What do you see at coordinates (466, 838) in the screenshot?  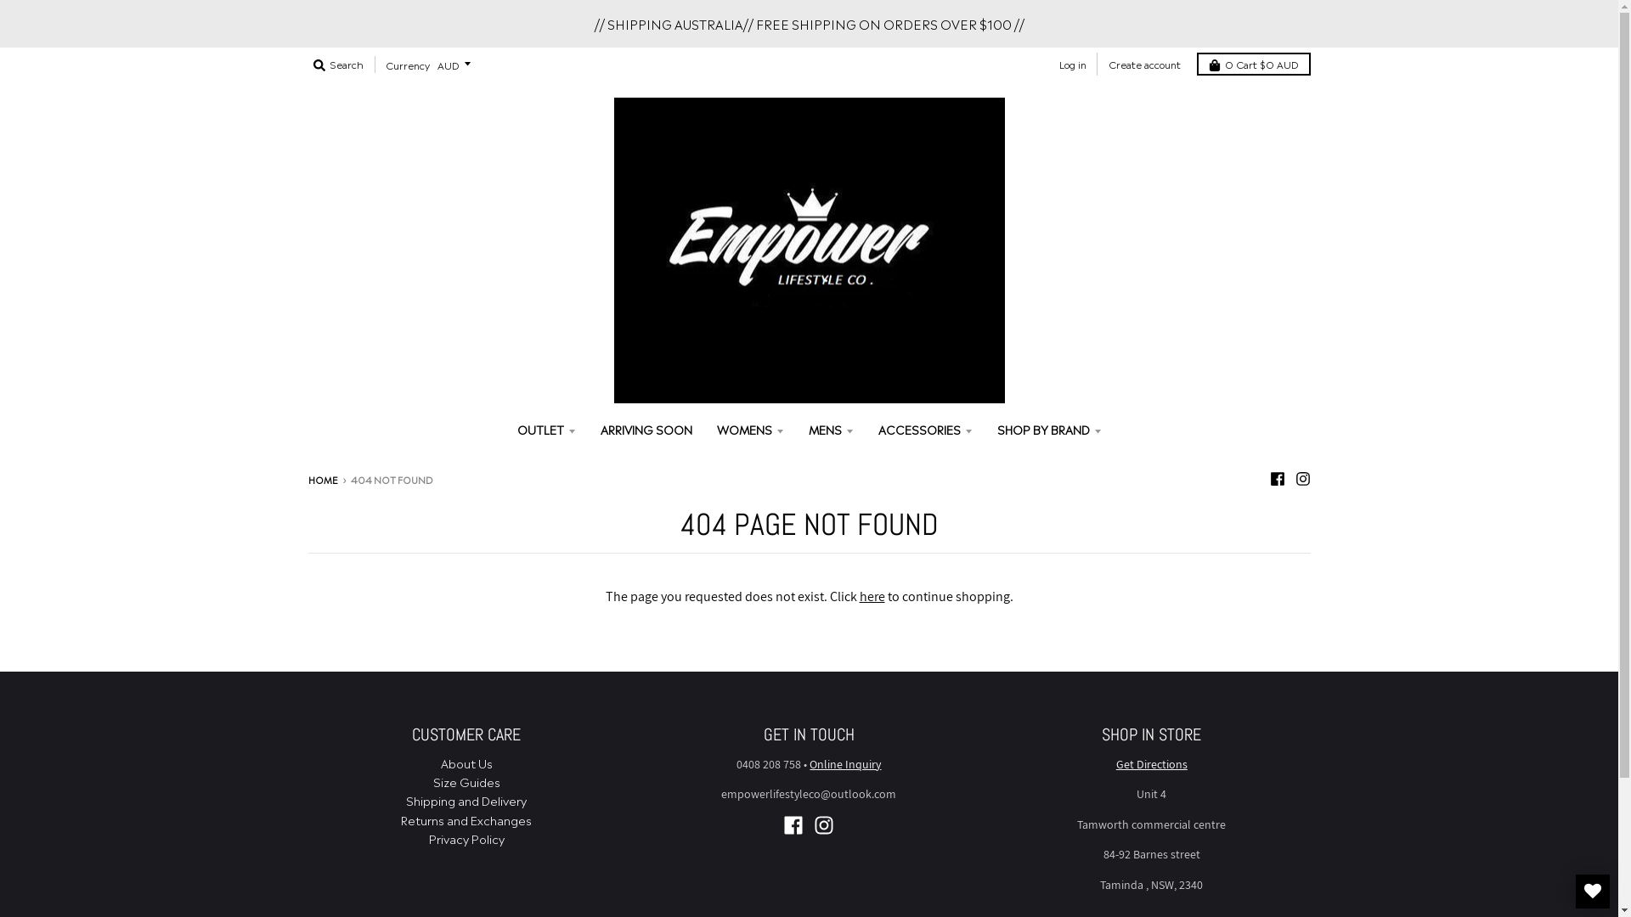 I see `Privacy Policy` at bounding box center [466, 838].